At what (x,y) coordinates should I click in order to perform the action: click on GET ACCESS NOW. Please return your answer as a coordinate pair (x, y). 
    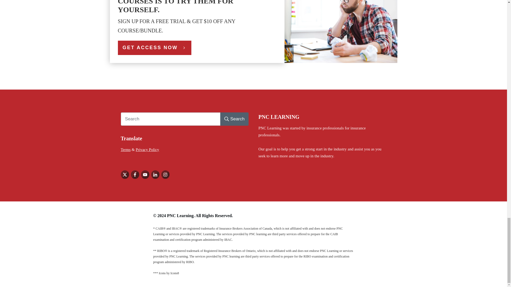
    Looking at the image, I should click on (154, 48).